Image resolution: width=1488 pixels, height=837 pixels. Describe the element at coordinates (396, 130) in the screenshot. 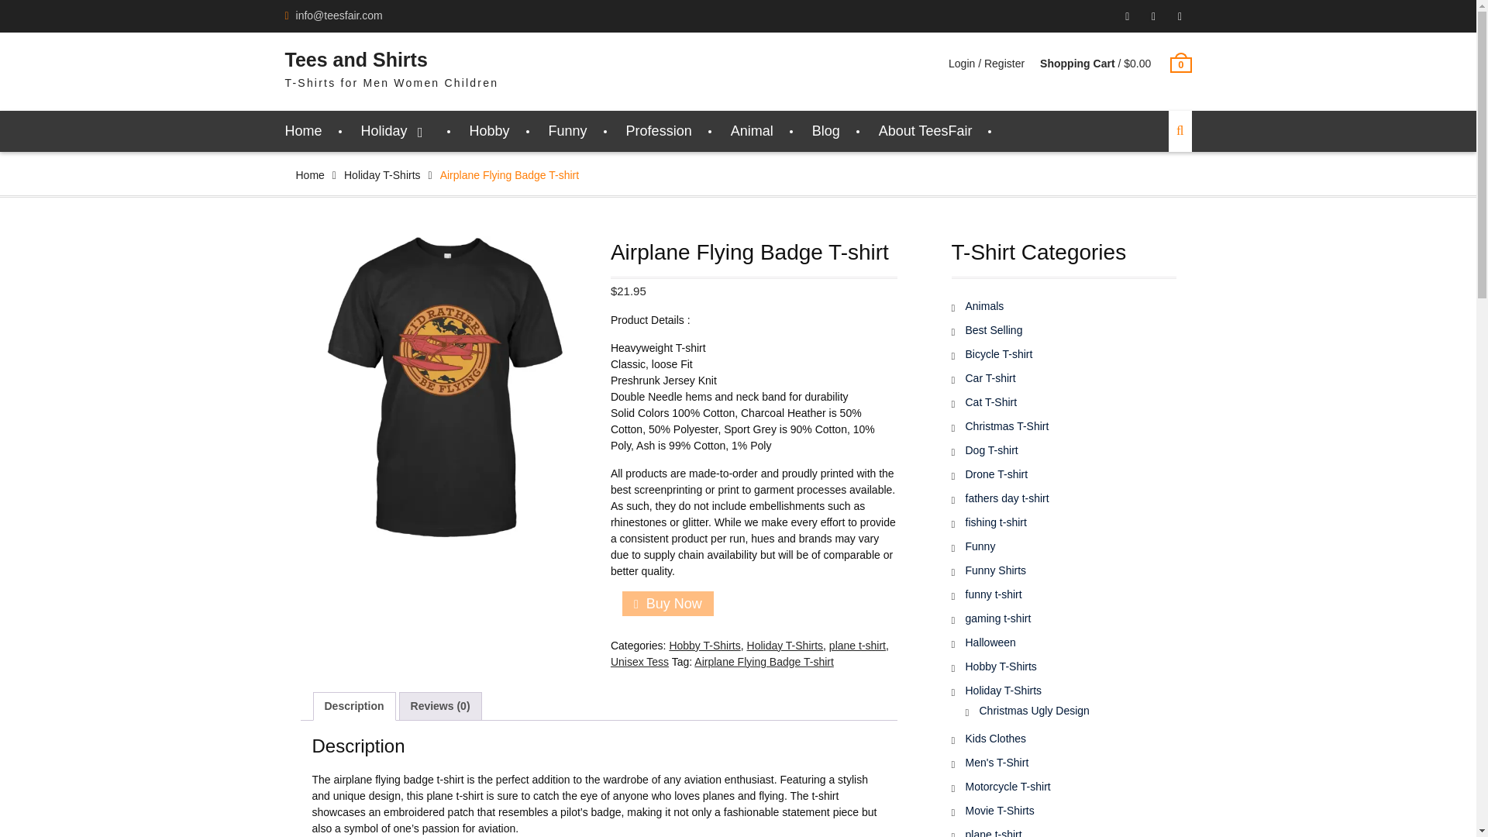

I see `Holiday` at that location.